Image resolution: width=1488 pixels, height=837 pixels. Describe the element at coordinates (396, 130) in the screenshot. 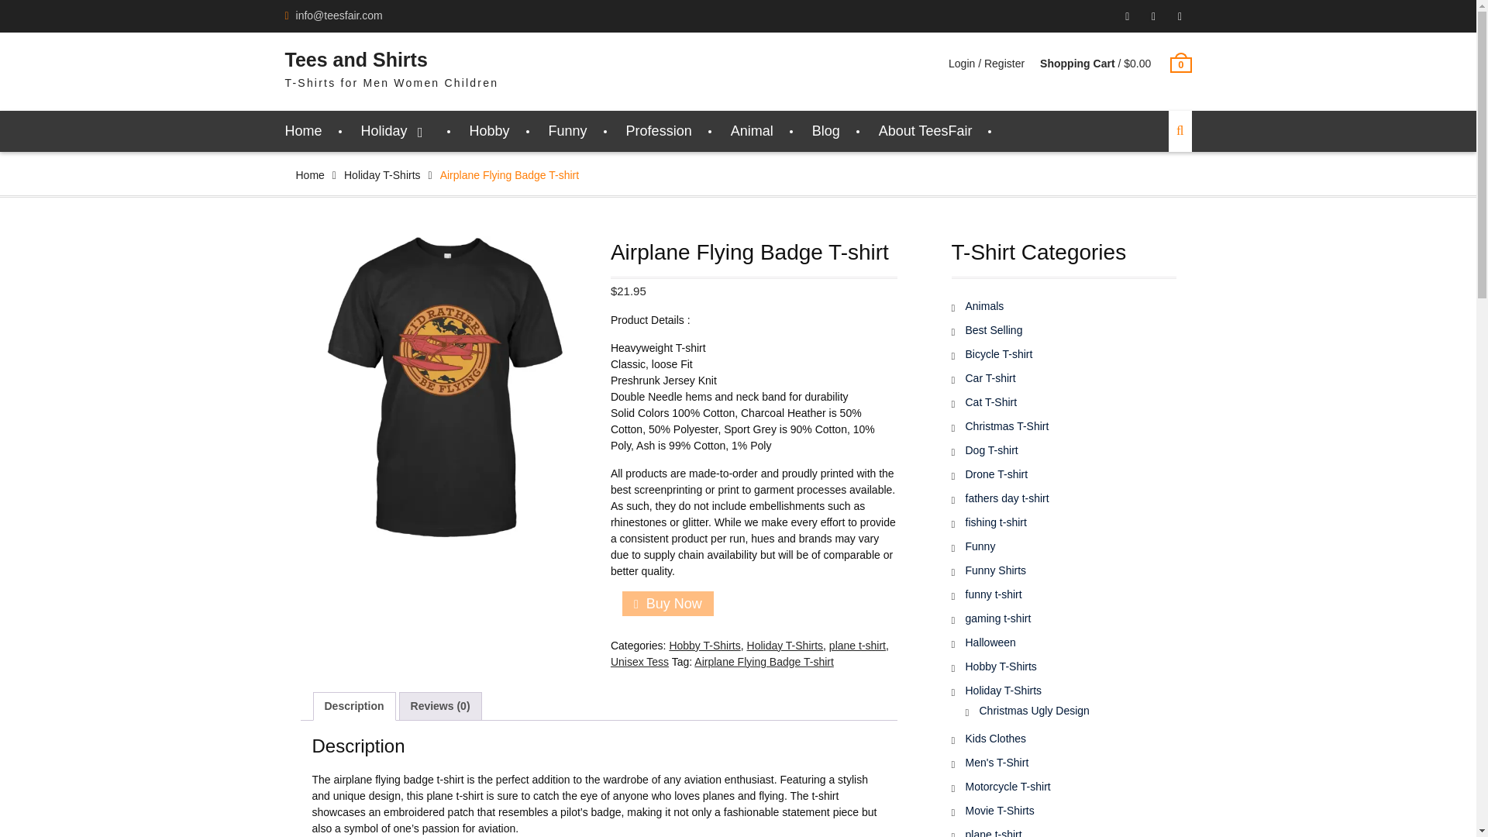

I see `Holiday` at that location.